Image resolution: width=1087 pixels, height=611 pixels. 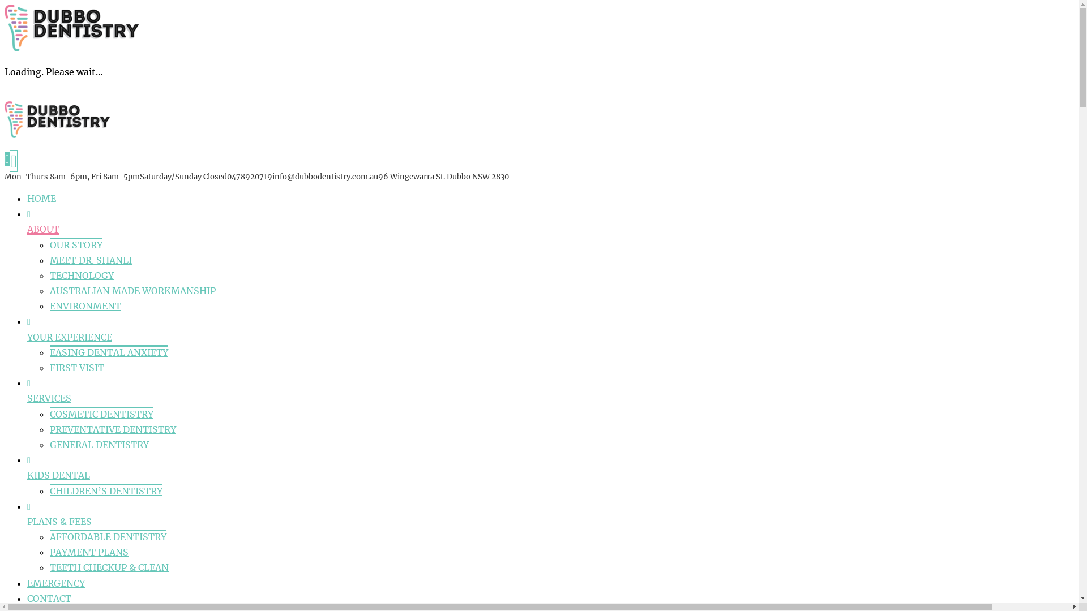 I want to click on TEETH CHECKUP & CLEAN, so click(x=109, y=567).